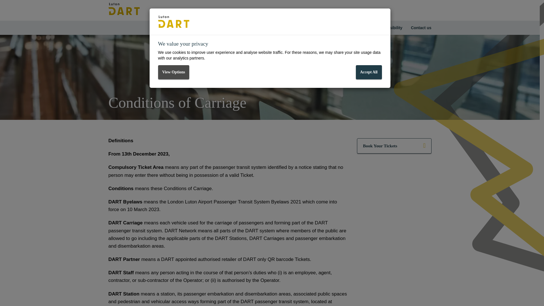  Describe the element at coordinates (390, 28) in the screenshot. I see `Accessibility` at that location.